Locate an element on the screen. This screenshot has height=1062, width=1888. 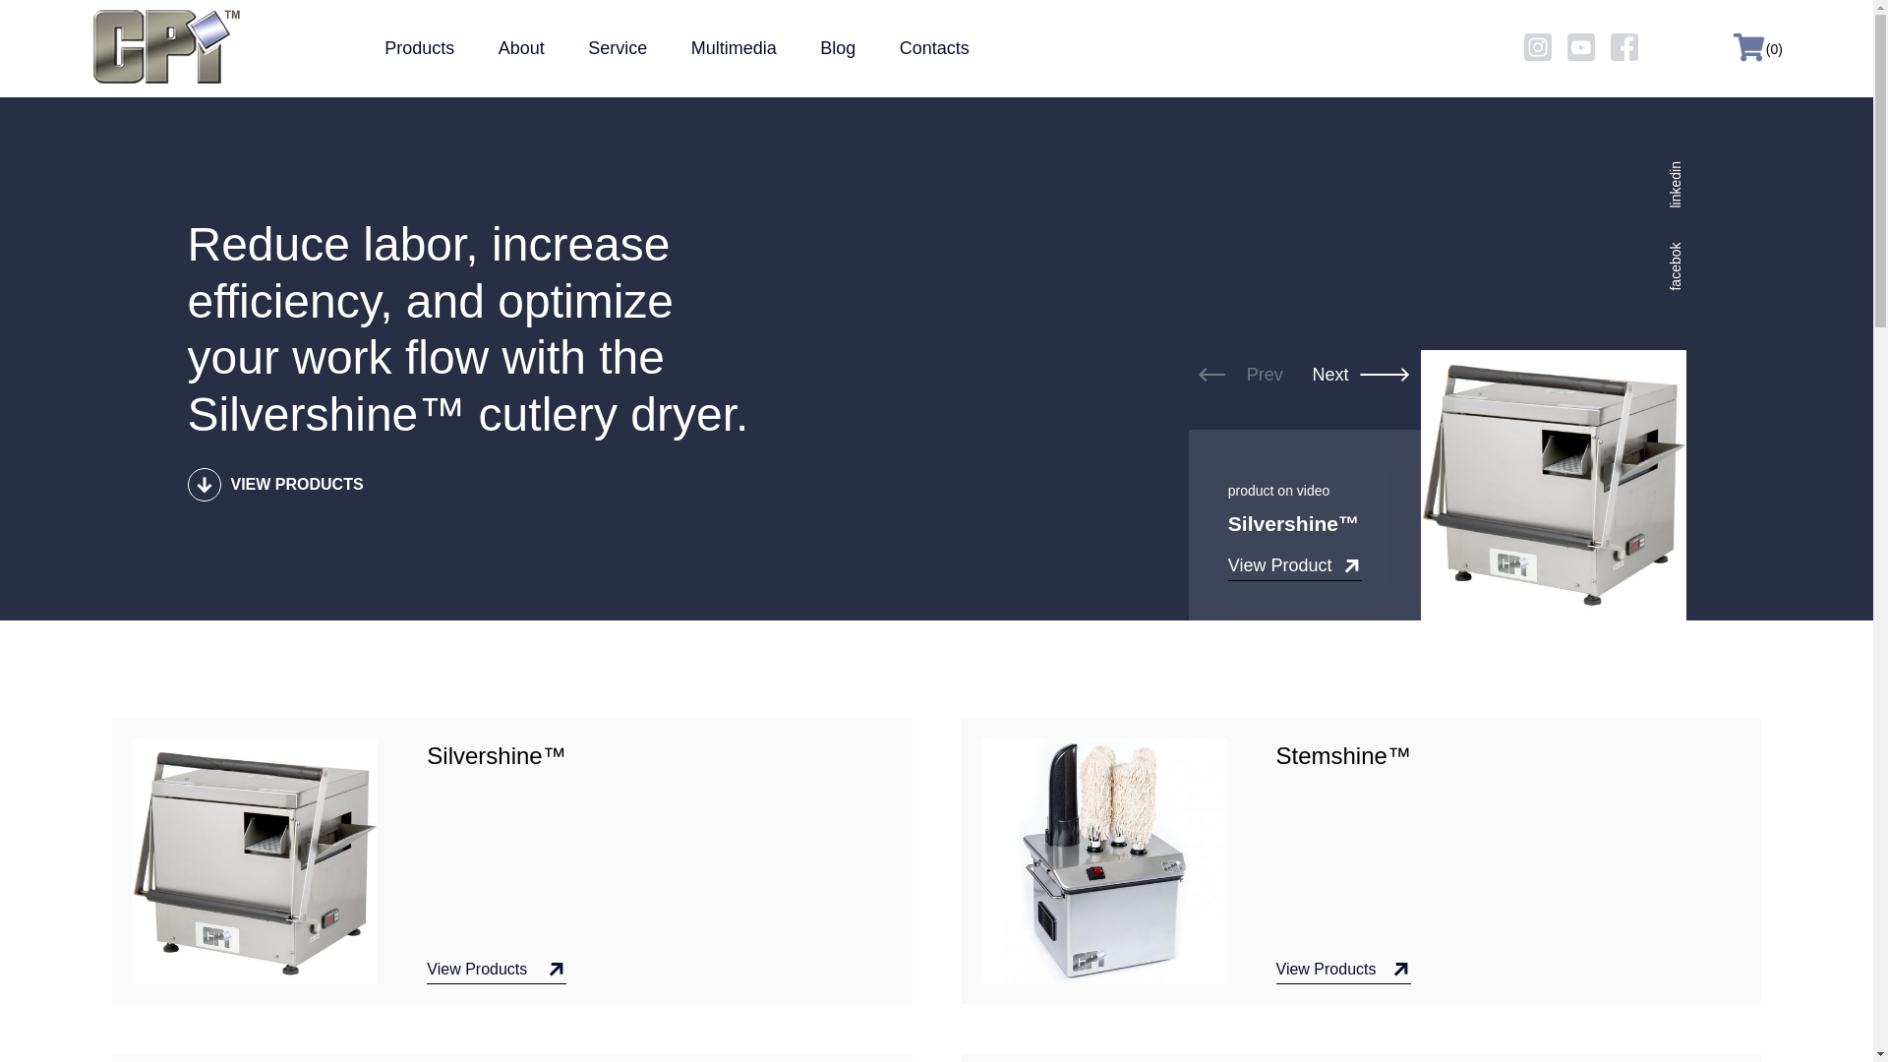
Products is located at coordinates (419, 47).